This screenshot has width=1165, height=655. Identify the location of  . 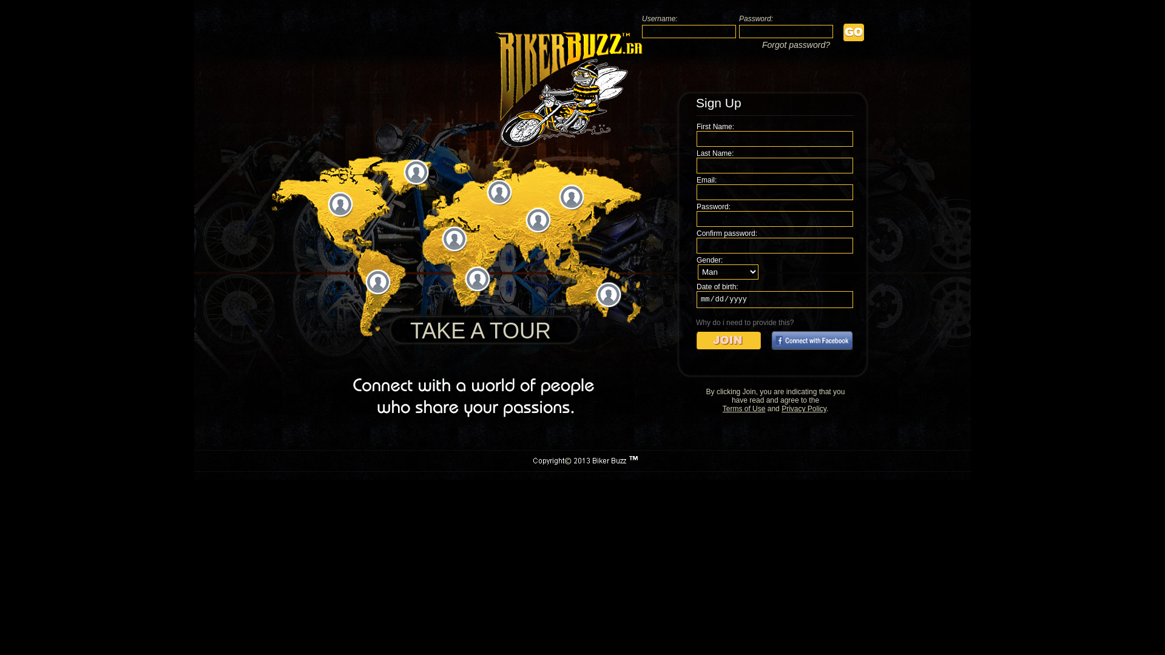
(464, 248).